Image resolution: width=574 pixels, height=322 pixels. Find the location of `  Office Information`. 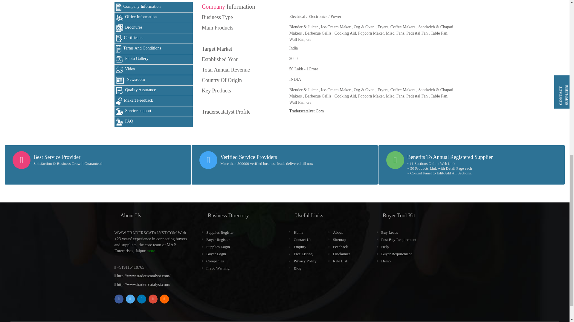

  Office Information is located at coordinates (154, 18).